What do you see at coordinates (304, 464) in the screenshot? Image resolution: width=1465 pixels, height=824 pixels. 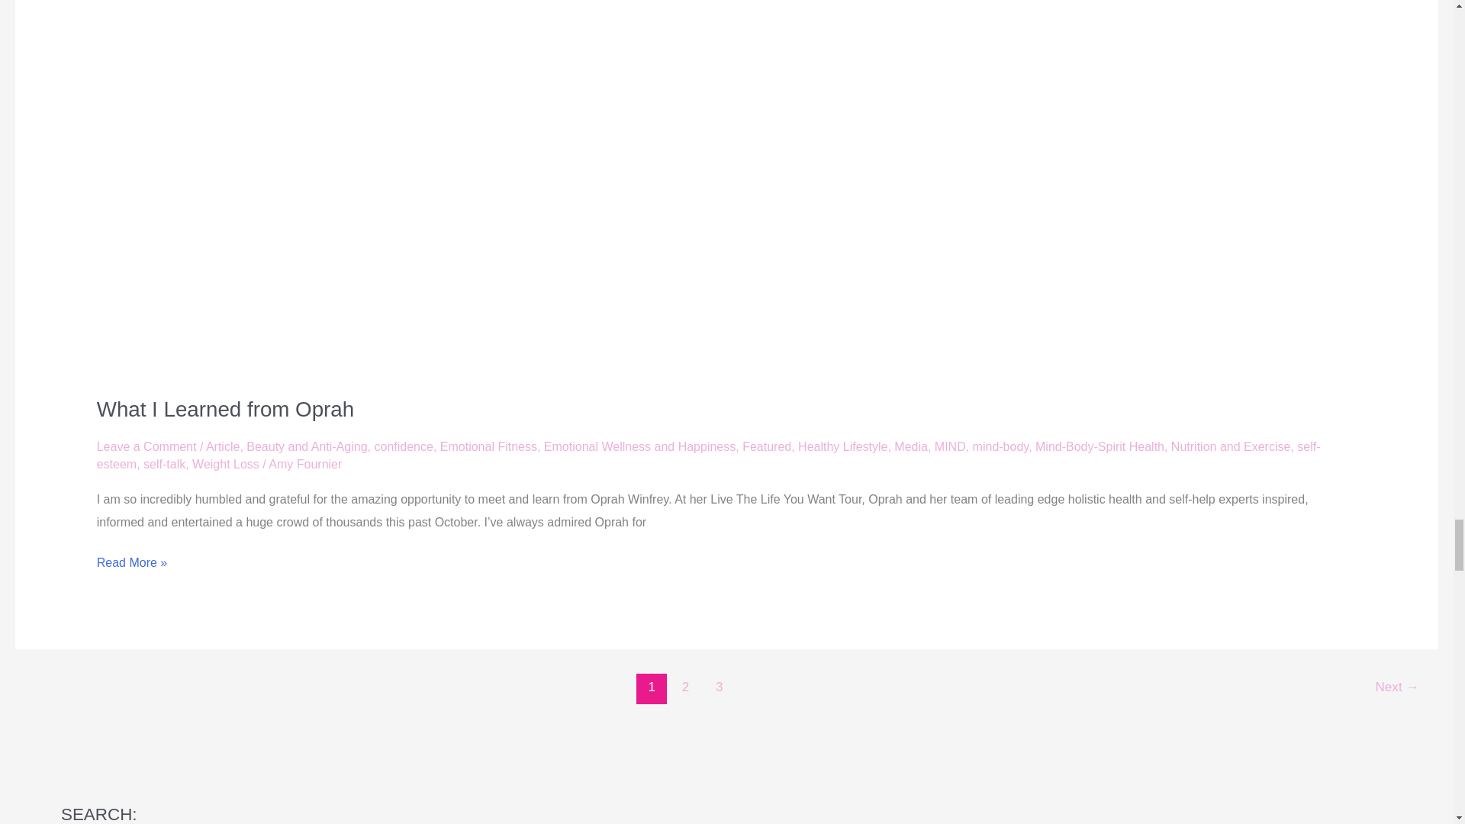 I see `View all posts by Amy Fournier` at bounding box center [304, 464].